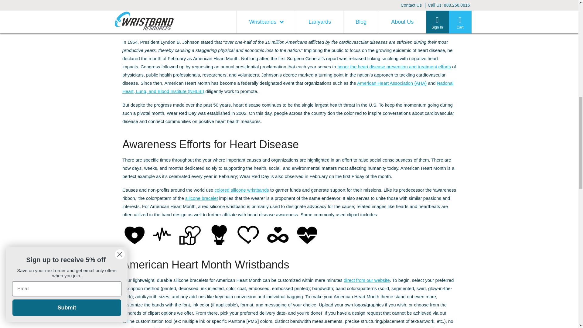 Image resolution: width=583 pixels, height=328 pixels. I want to click on honor the heart disease prevention and treatment efforts, so click(394, 66).